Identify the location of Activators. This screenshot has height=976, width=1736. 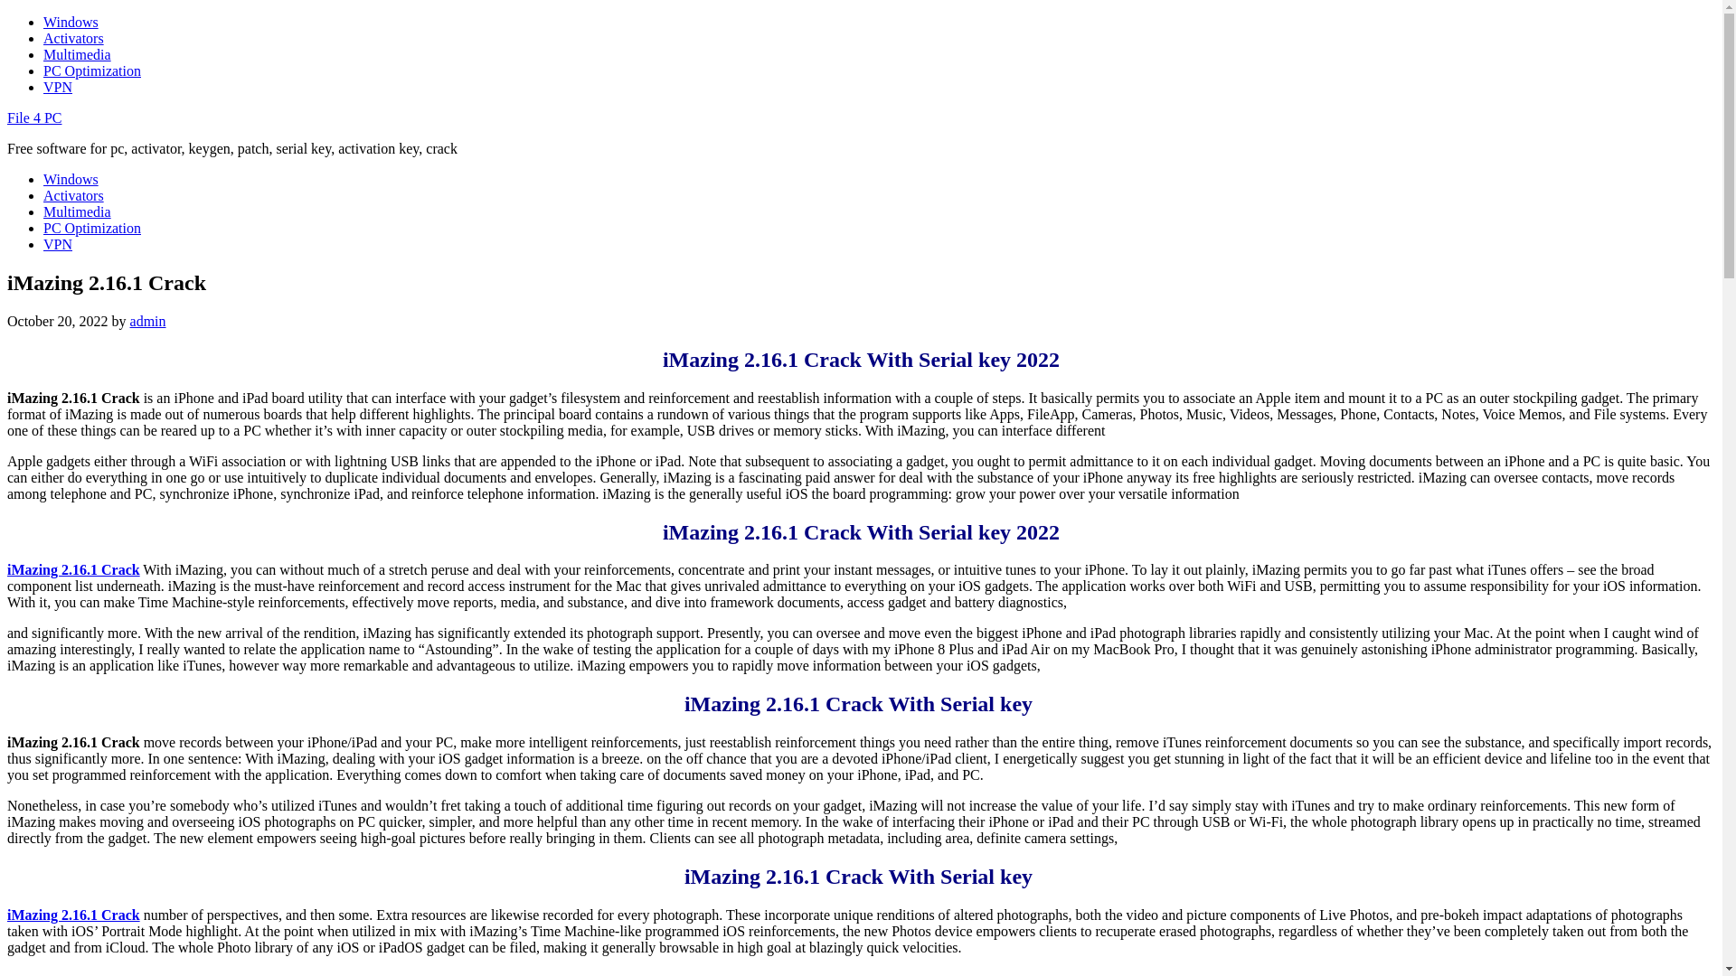
(74, 38).